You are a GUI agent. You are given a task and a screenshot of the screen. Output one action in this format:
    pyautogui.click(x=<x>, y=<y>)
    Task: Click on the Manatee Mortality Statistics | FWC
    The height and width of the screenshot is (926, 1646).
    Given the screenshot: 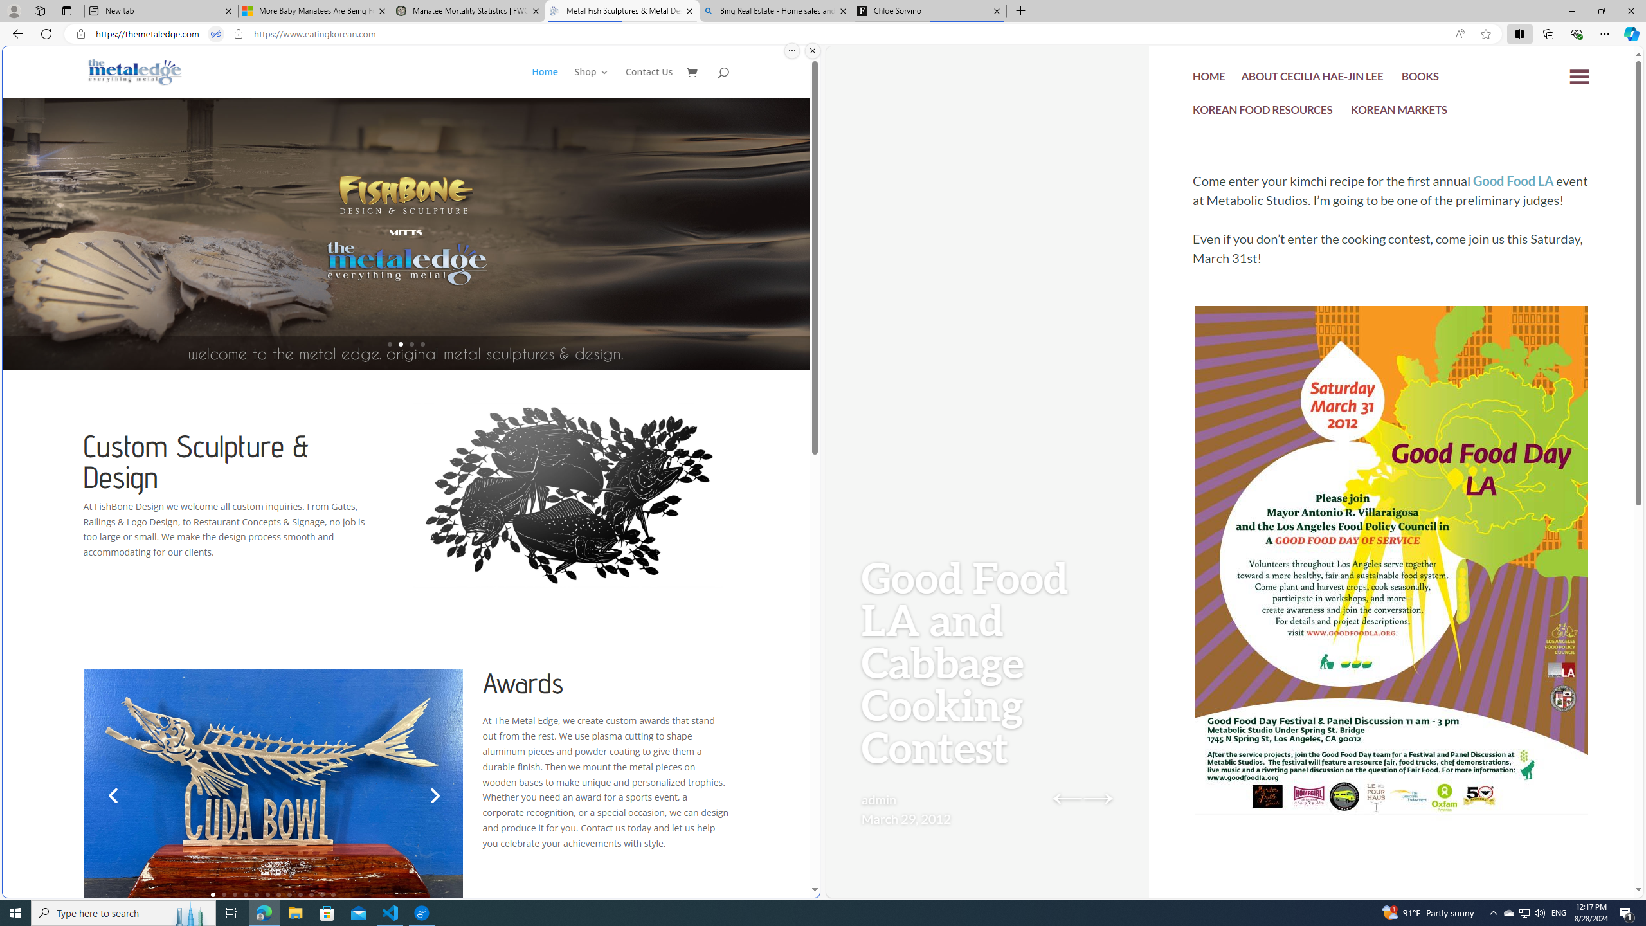 What is the action you would take?
    pyautogui.click(x=469, y=11)
    